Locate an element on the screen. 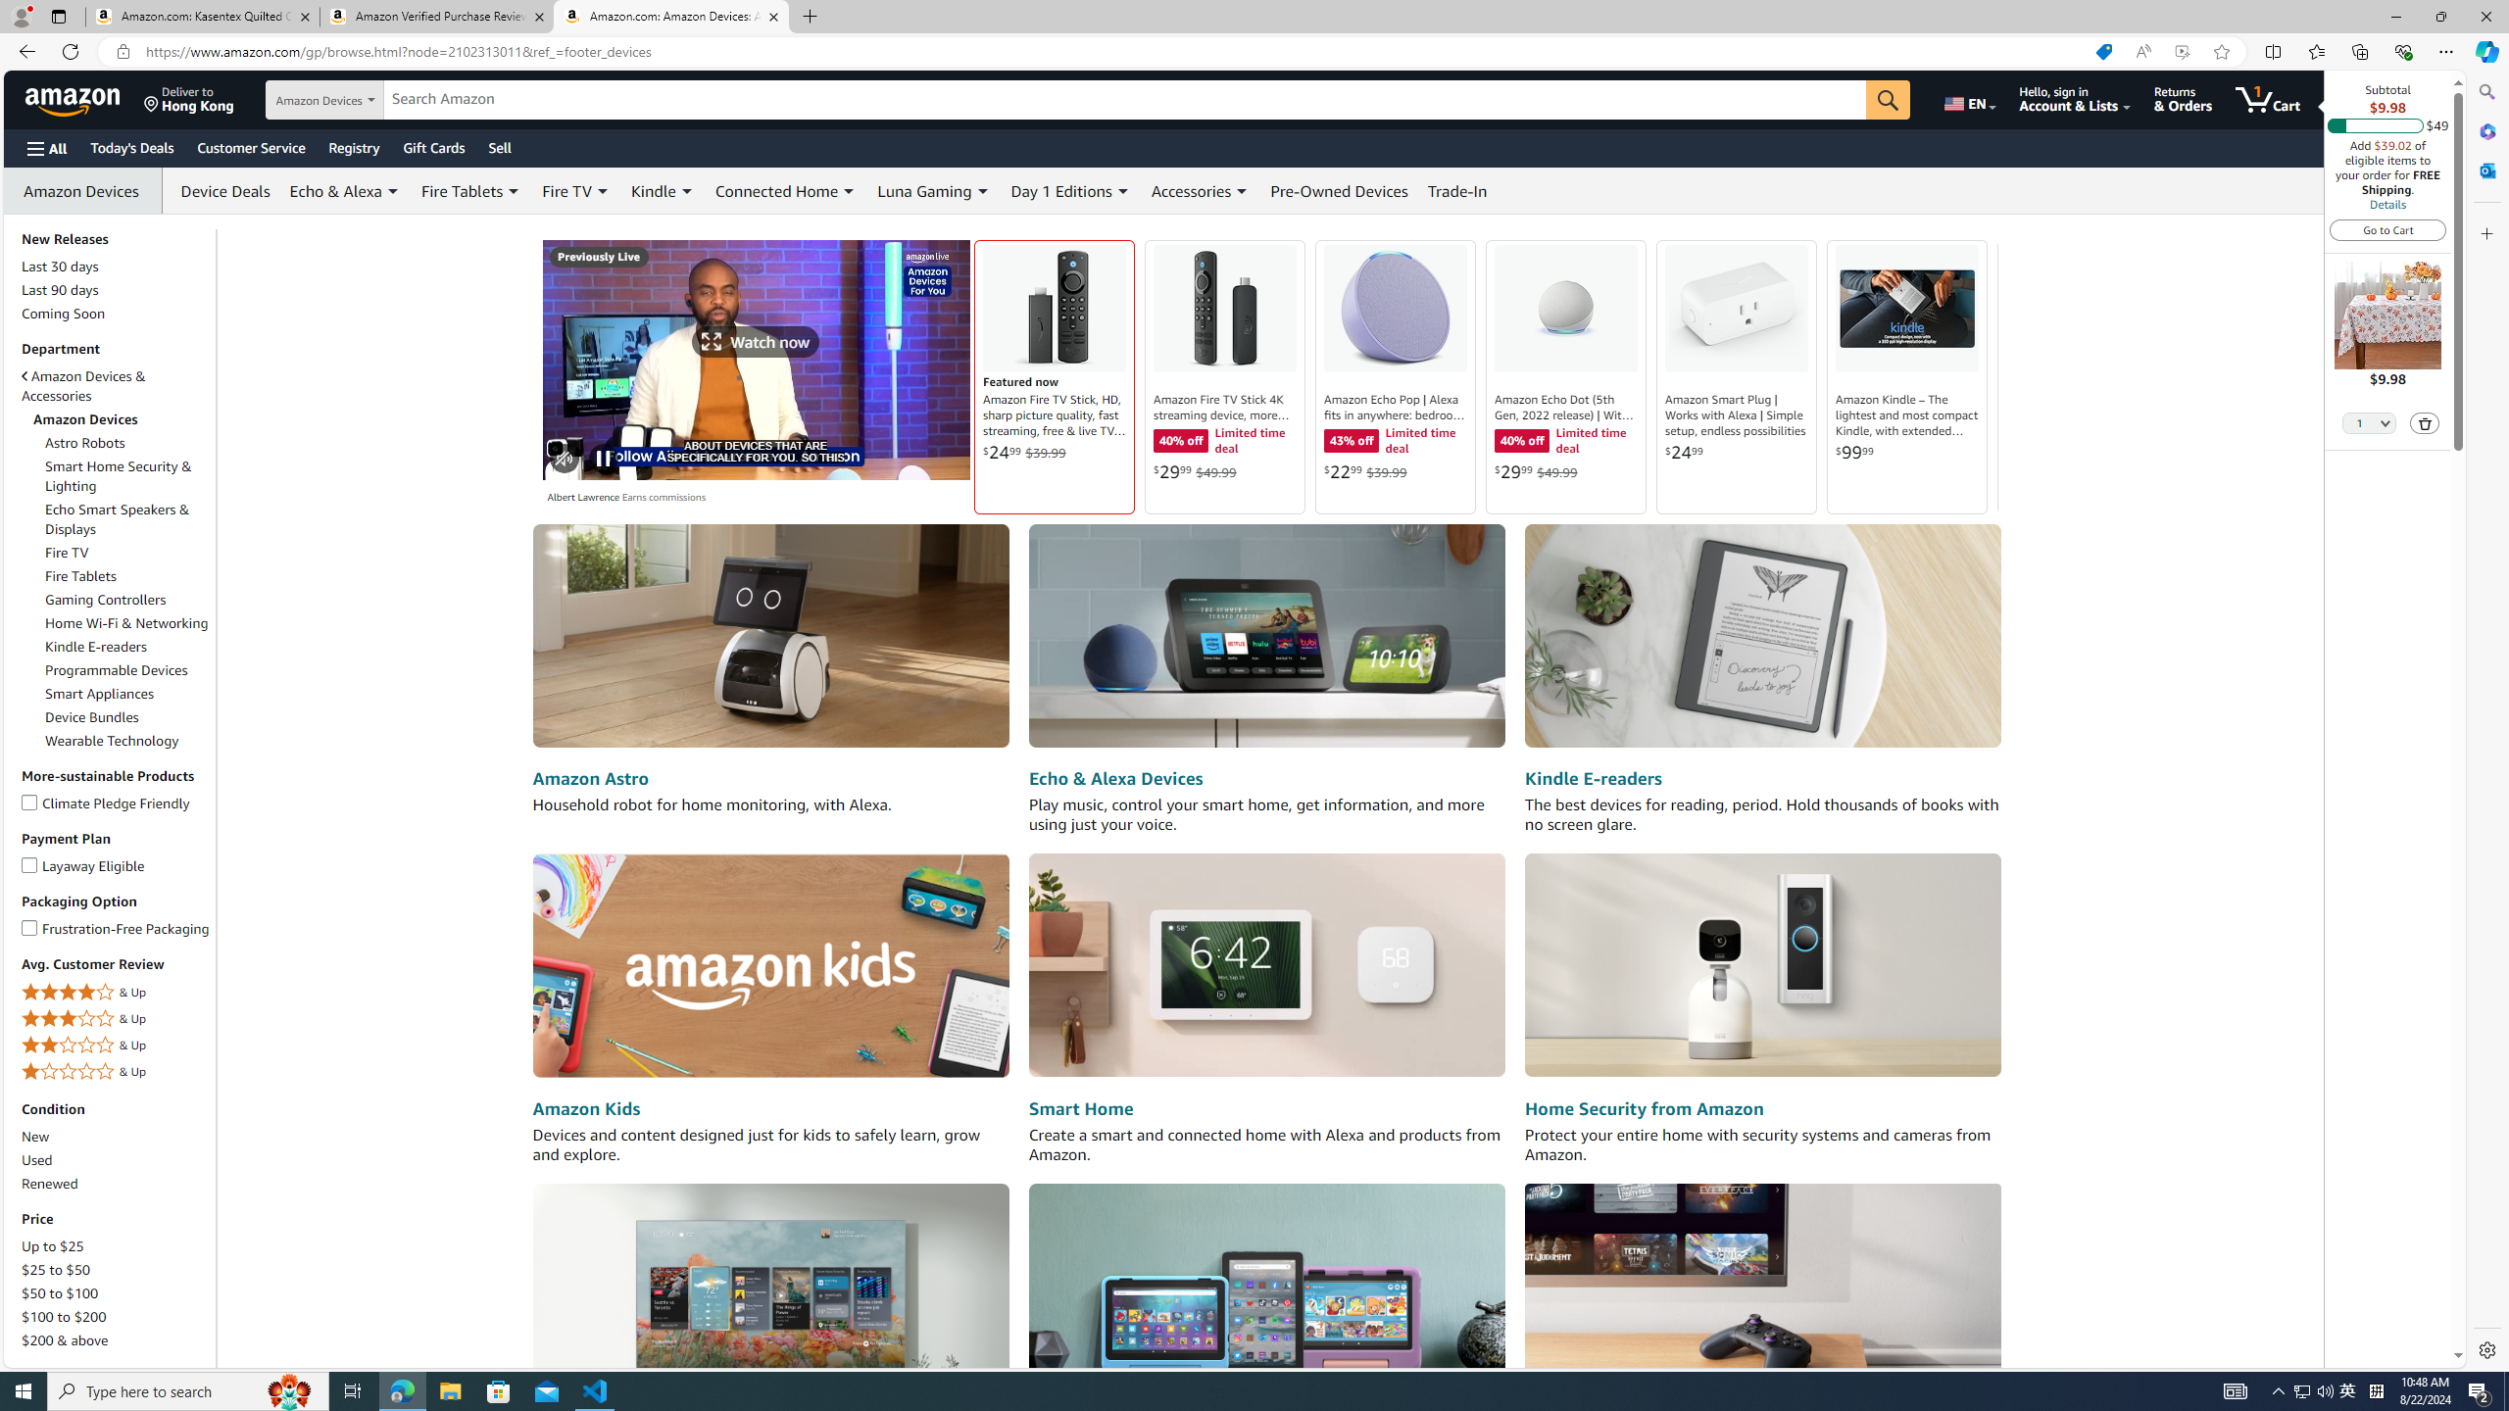 Image resolution: width=2509 pixels, height=1411 pixels. Layaway EligibleLayaway Eligible is located at coordinates (117, 866).